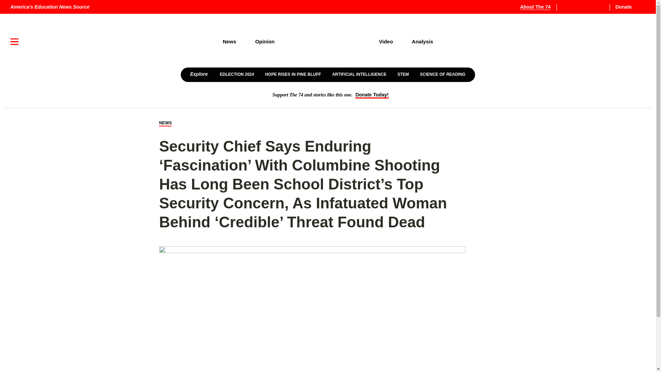 The image size is (661, 372). What do you see at coordinates (631, 63) in the screenshot?
I see `Submit` at bounding box center [631, 63].